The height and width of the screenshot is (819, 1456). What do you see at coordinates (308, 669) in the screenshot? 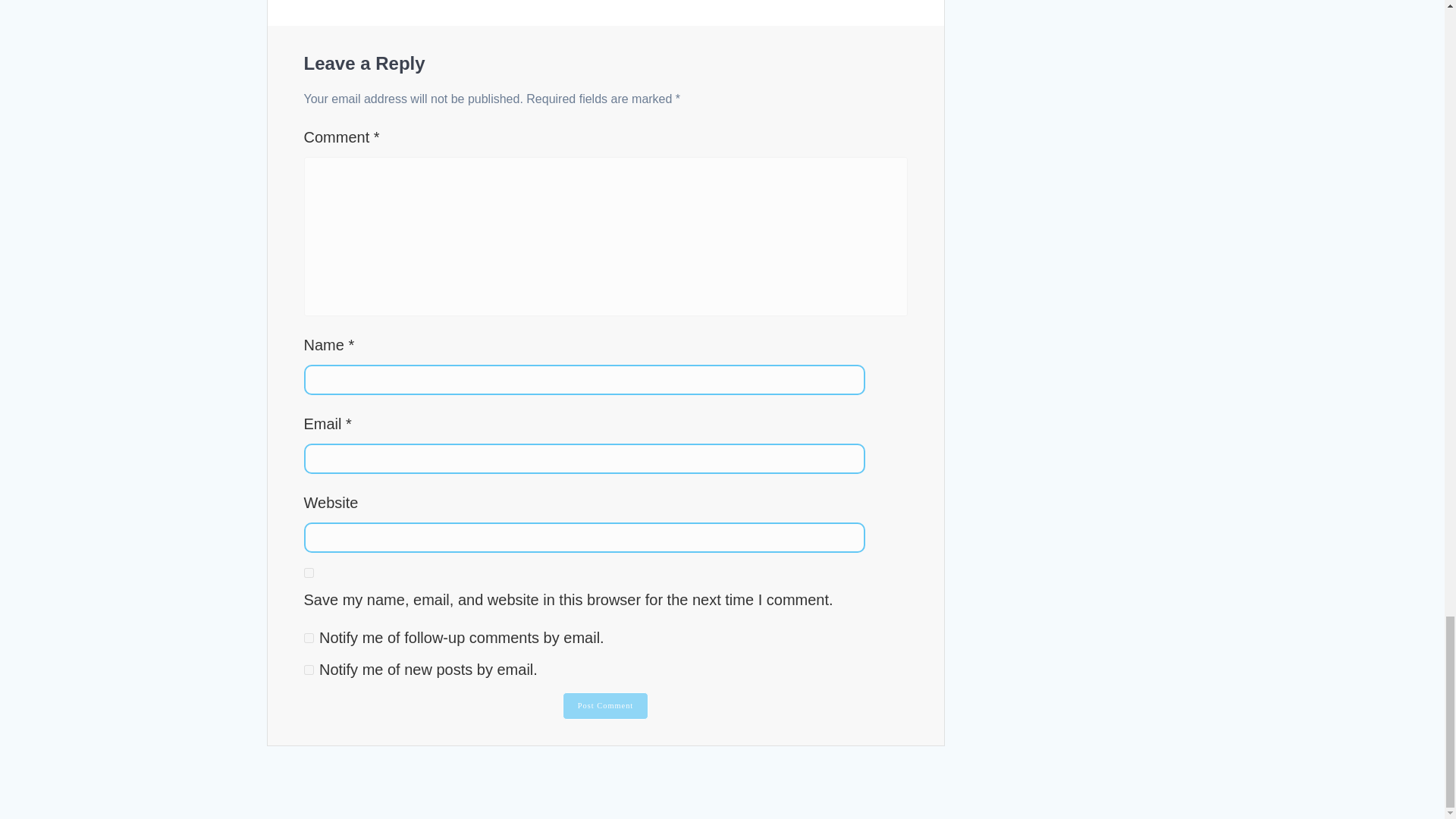
I see `subscribe` at bounding box center [308, 669].